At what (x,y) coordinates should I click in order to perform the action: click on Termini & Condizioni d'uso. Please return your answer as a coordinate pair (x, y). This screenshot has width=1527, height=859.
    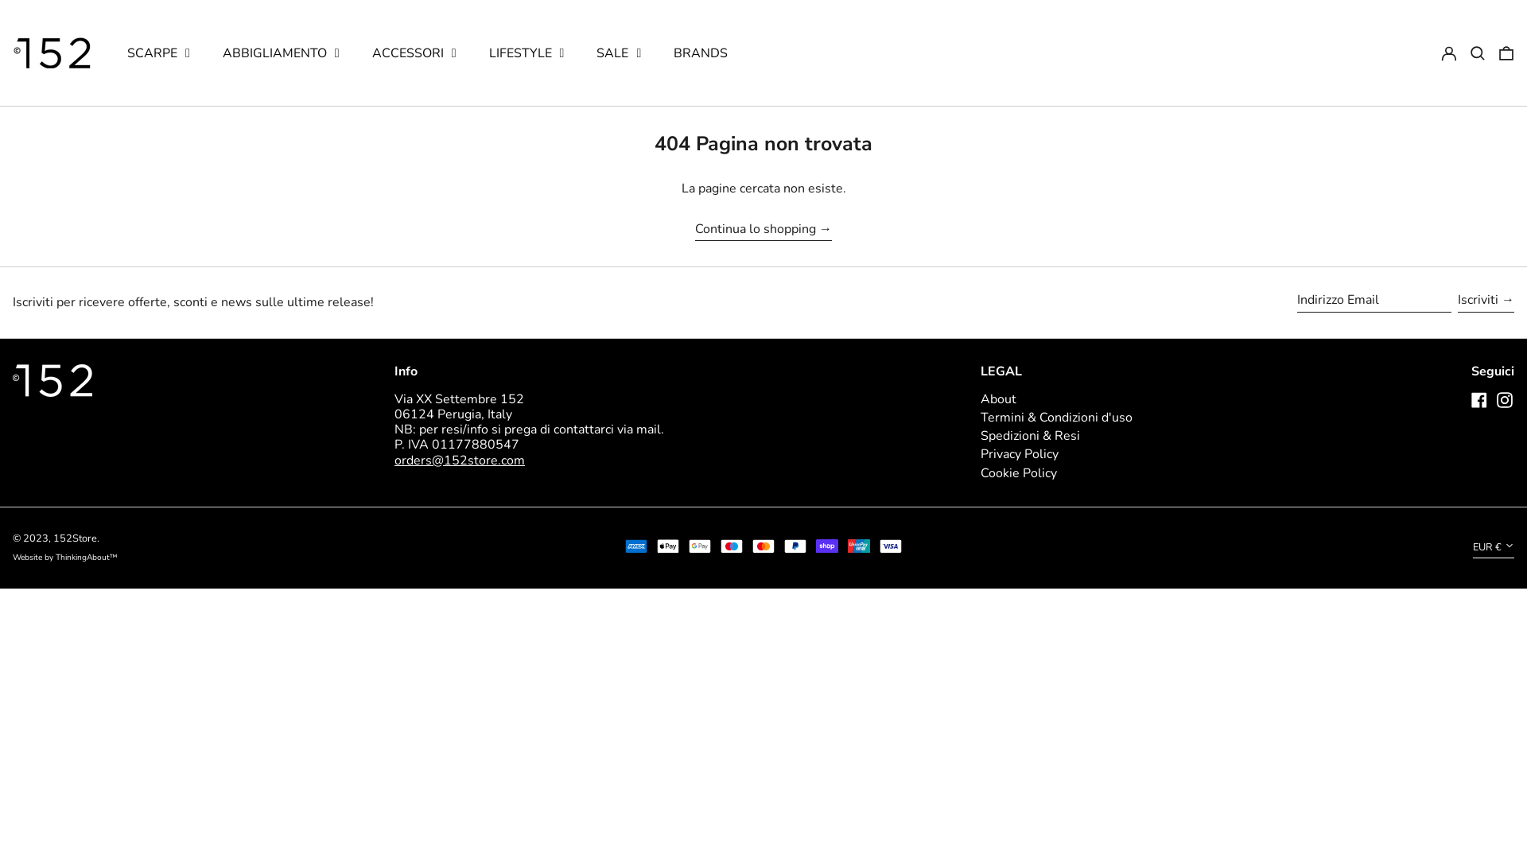
    Looking at the image, I should click on (1056, 418).